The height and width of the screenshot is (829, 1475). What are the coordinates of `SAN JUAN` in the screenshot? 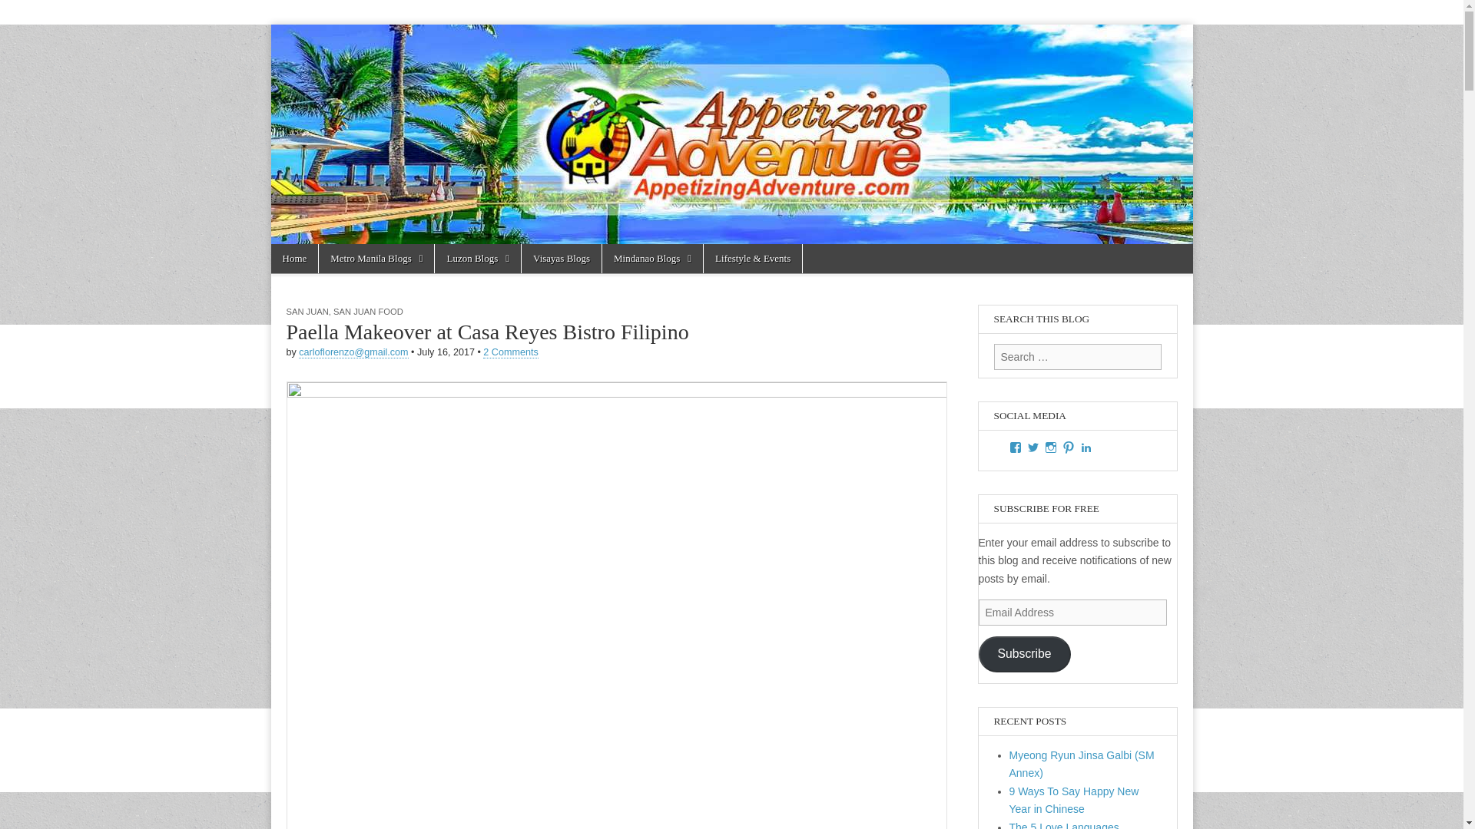 It's located at (307, 311).